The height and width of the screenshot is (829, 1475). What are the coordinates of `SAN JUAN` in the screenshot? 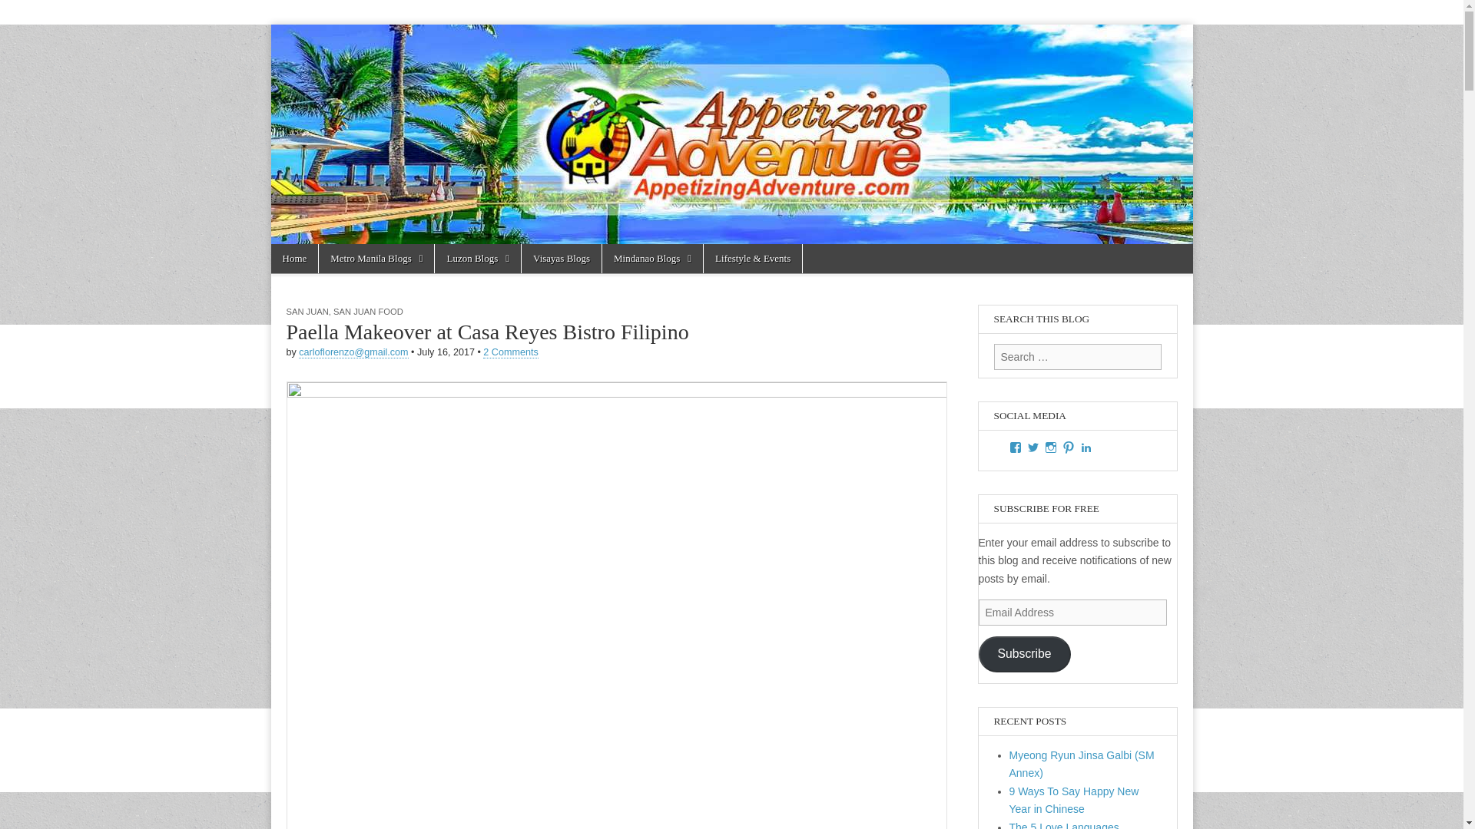 It's located at (307, 311).